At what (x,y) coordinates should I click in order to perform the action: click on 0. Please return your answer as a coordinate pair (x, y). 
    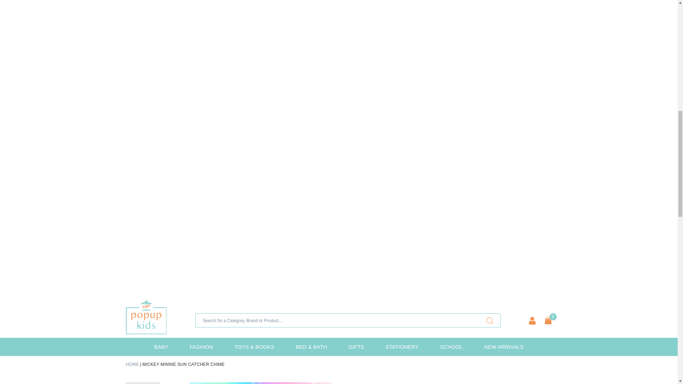
    Looking at the image, I should click on (548, 320).